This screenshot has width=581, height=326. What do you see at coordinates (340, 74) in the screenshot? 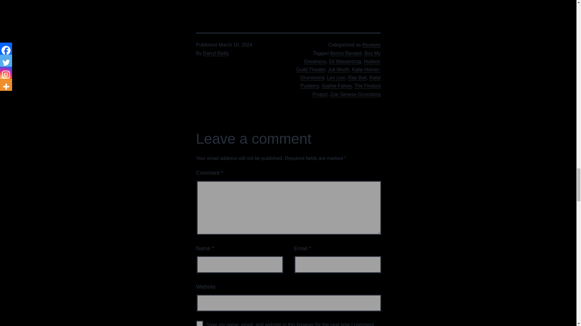
I see `Katie Homer-Drummond` at bounding box center [340, 74].